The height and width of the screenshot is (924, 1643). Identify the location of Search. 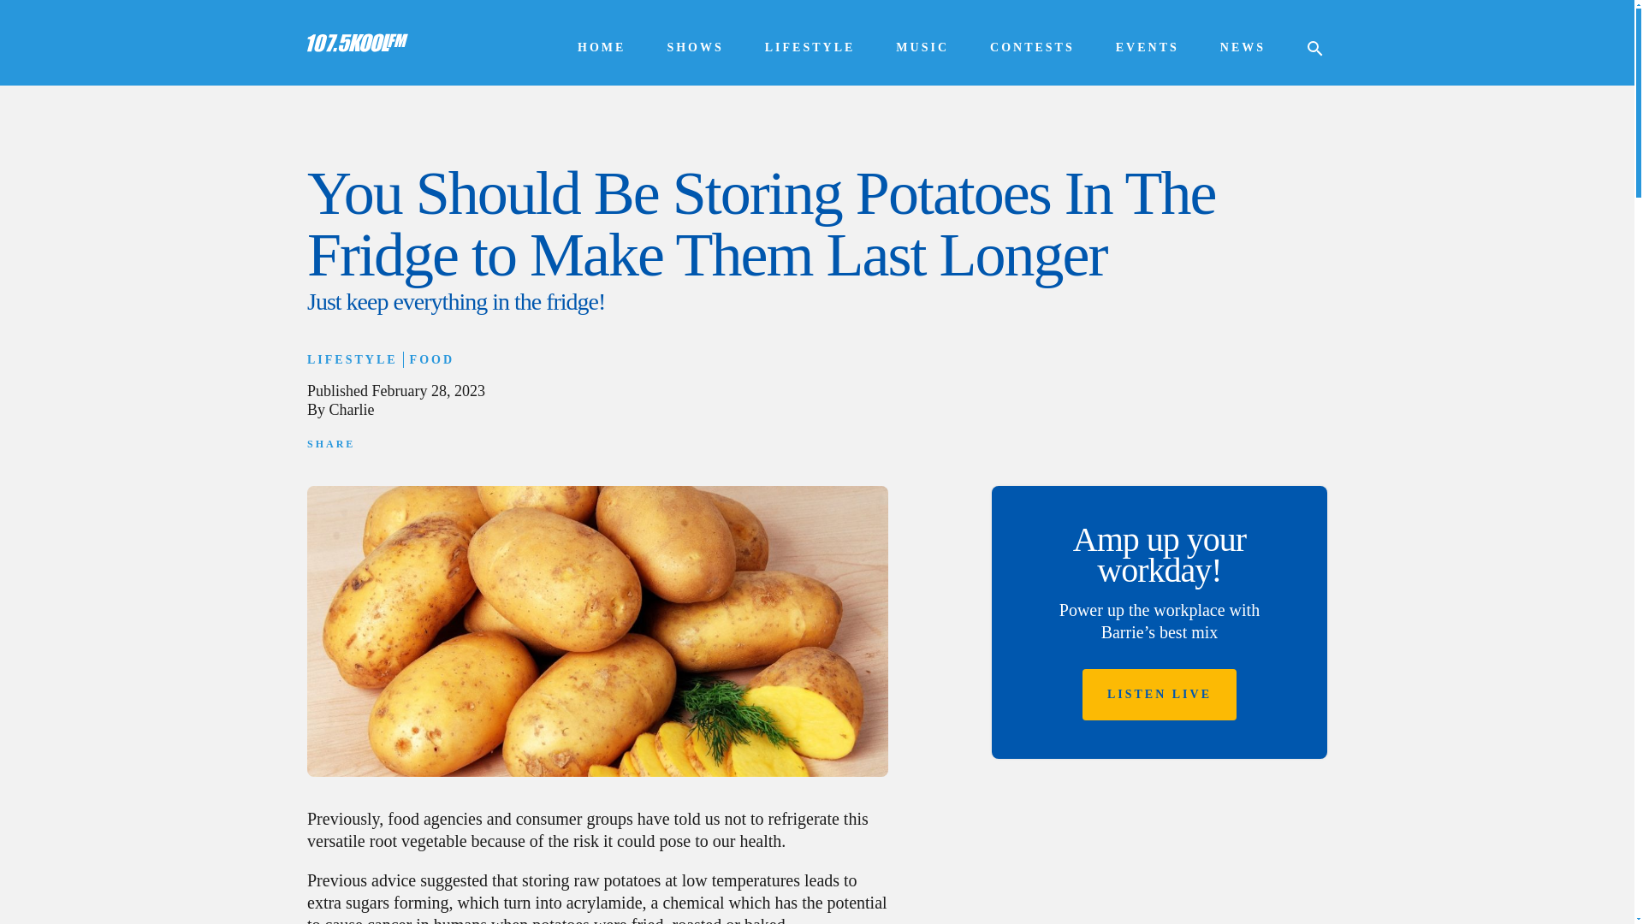
(33, 12).